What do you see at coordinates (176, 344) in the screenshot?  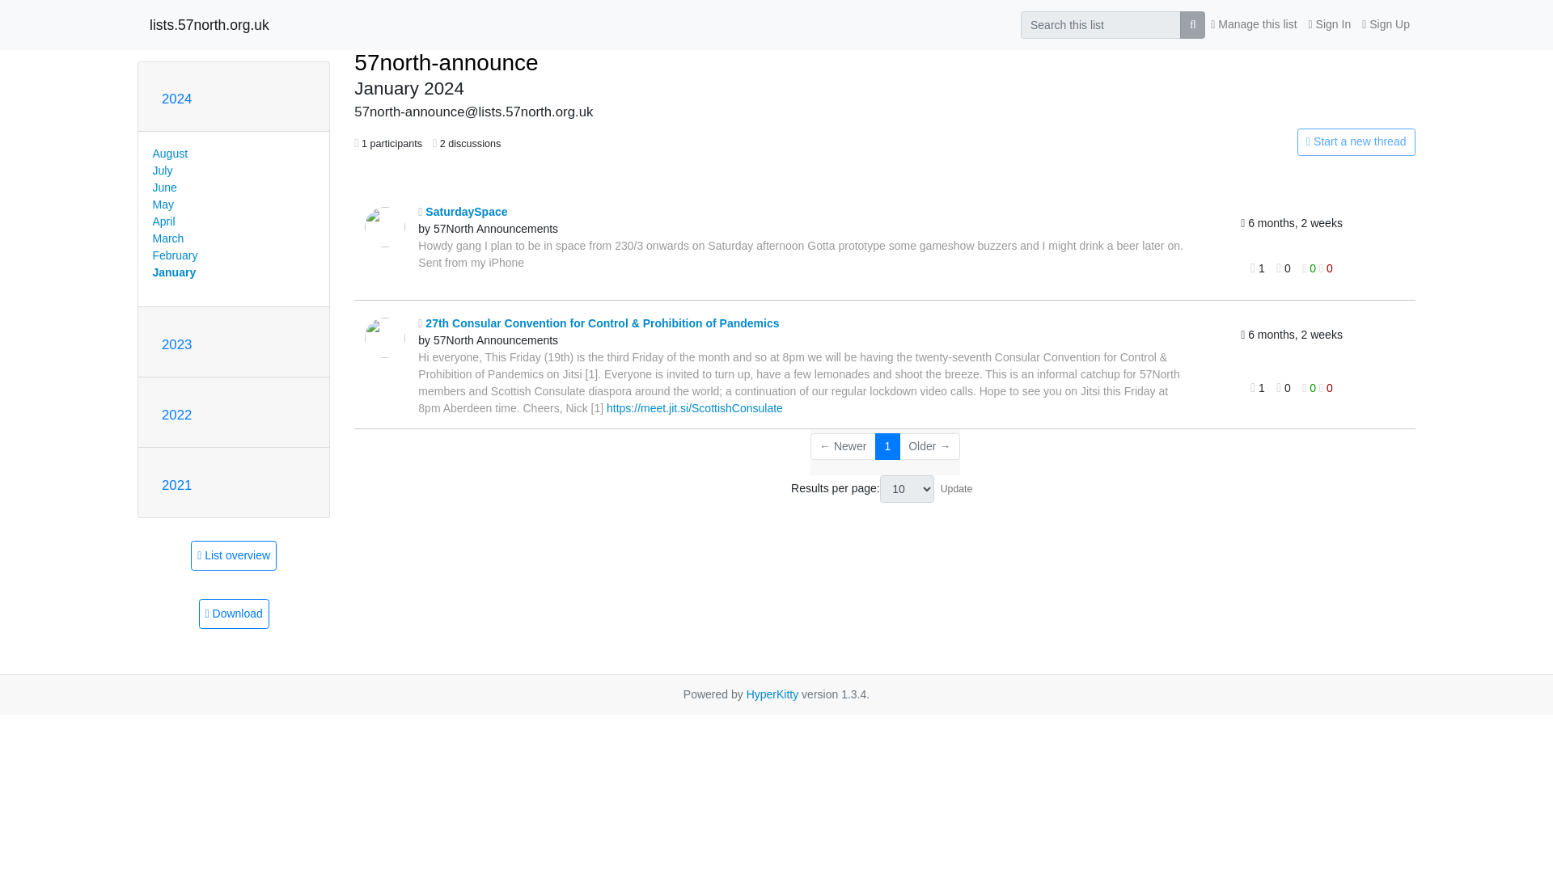 I see `2023` at bounding box center [176, 344].